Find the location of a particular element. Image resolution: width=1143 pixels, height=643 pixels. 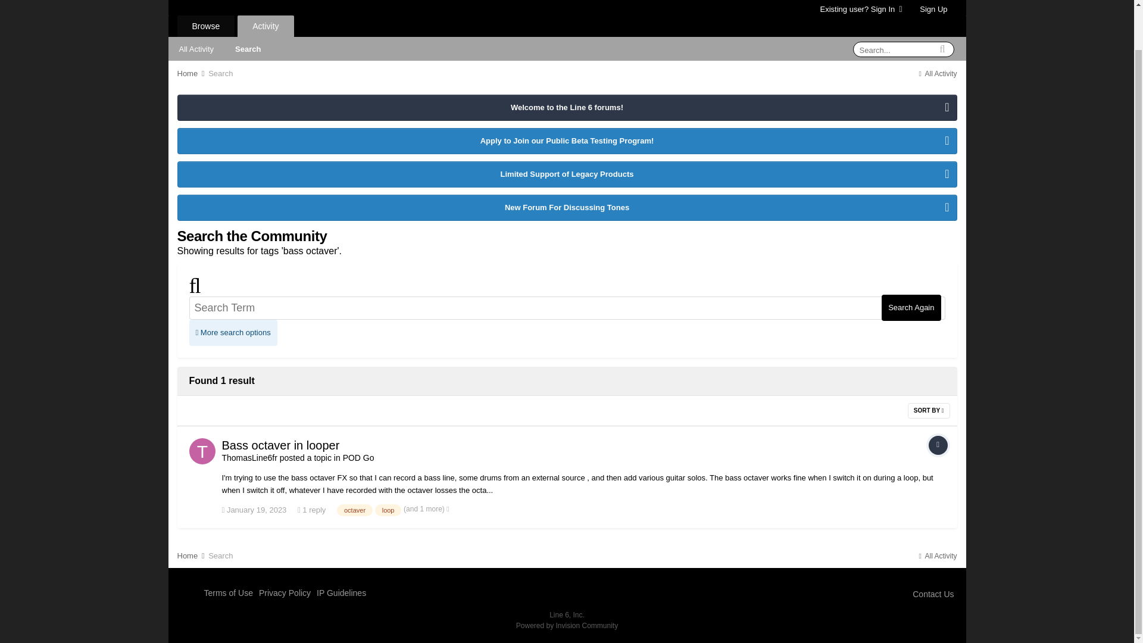

Apply to Join our Public Beta Testing Program! is located at coordinates (566, 141).